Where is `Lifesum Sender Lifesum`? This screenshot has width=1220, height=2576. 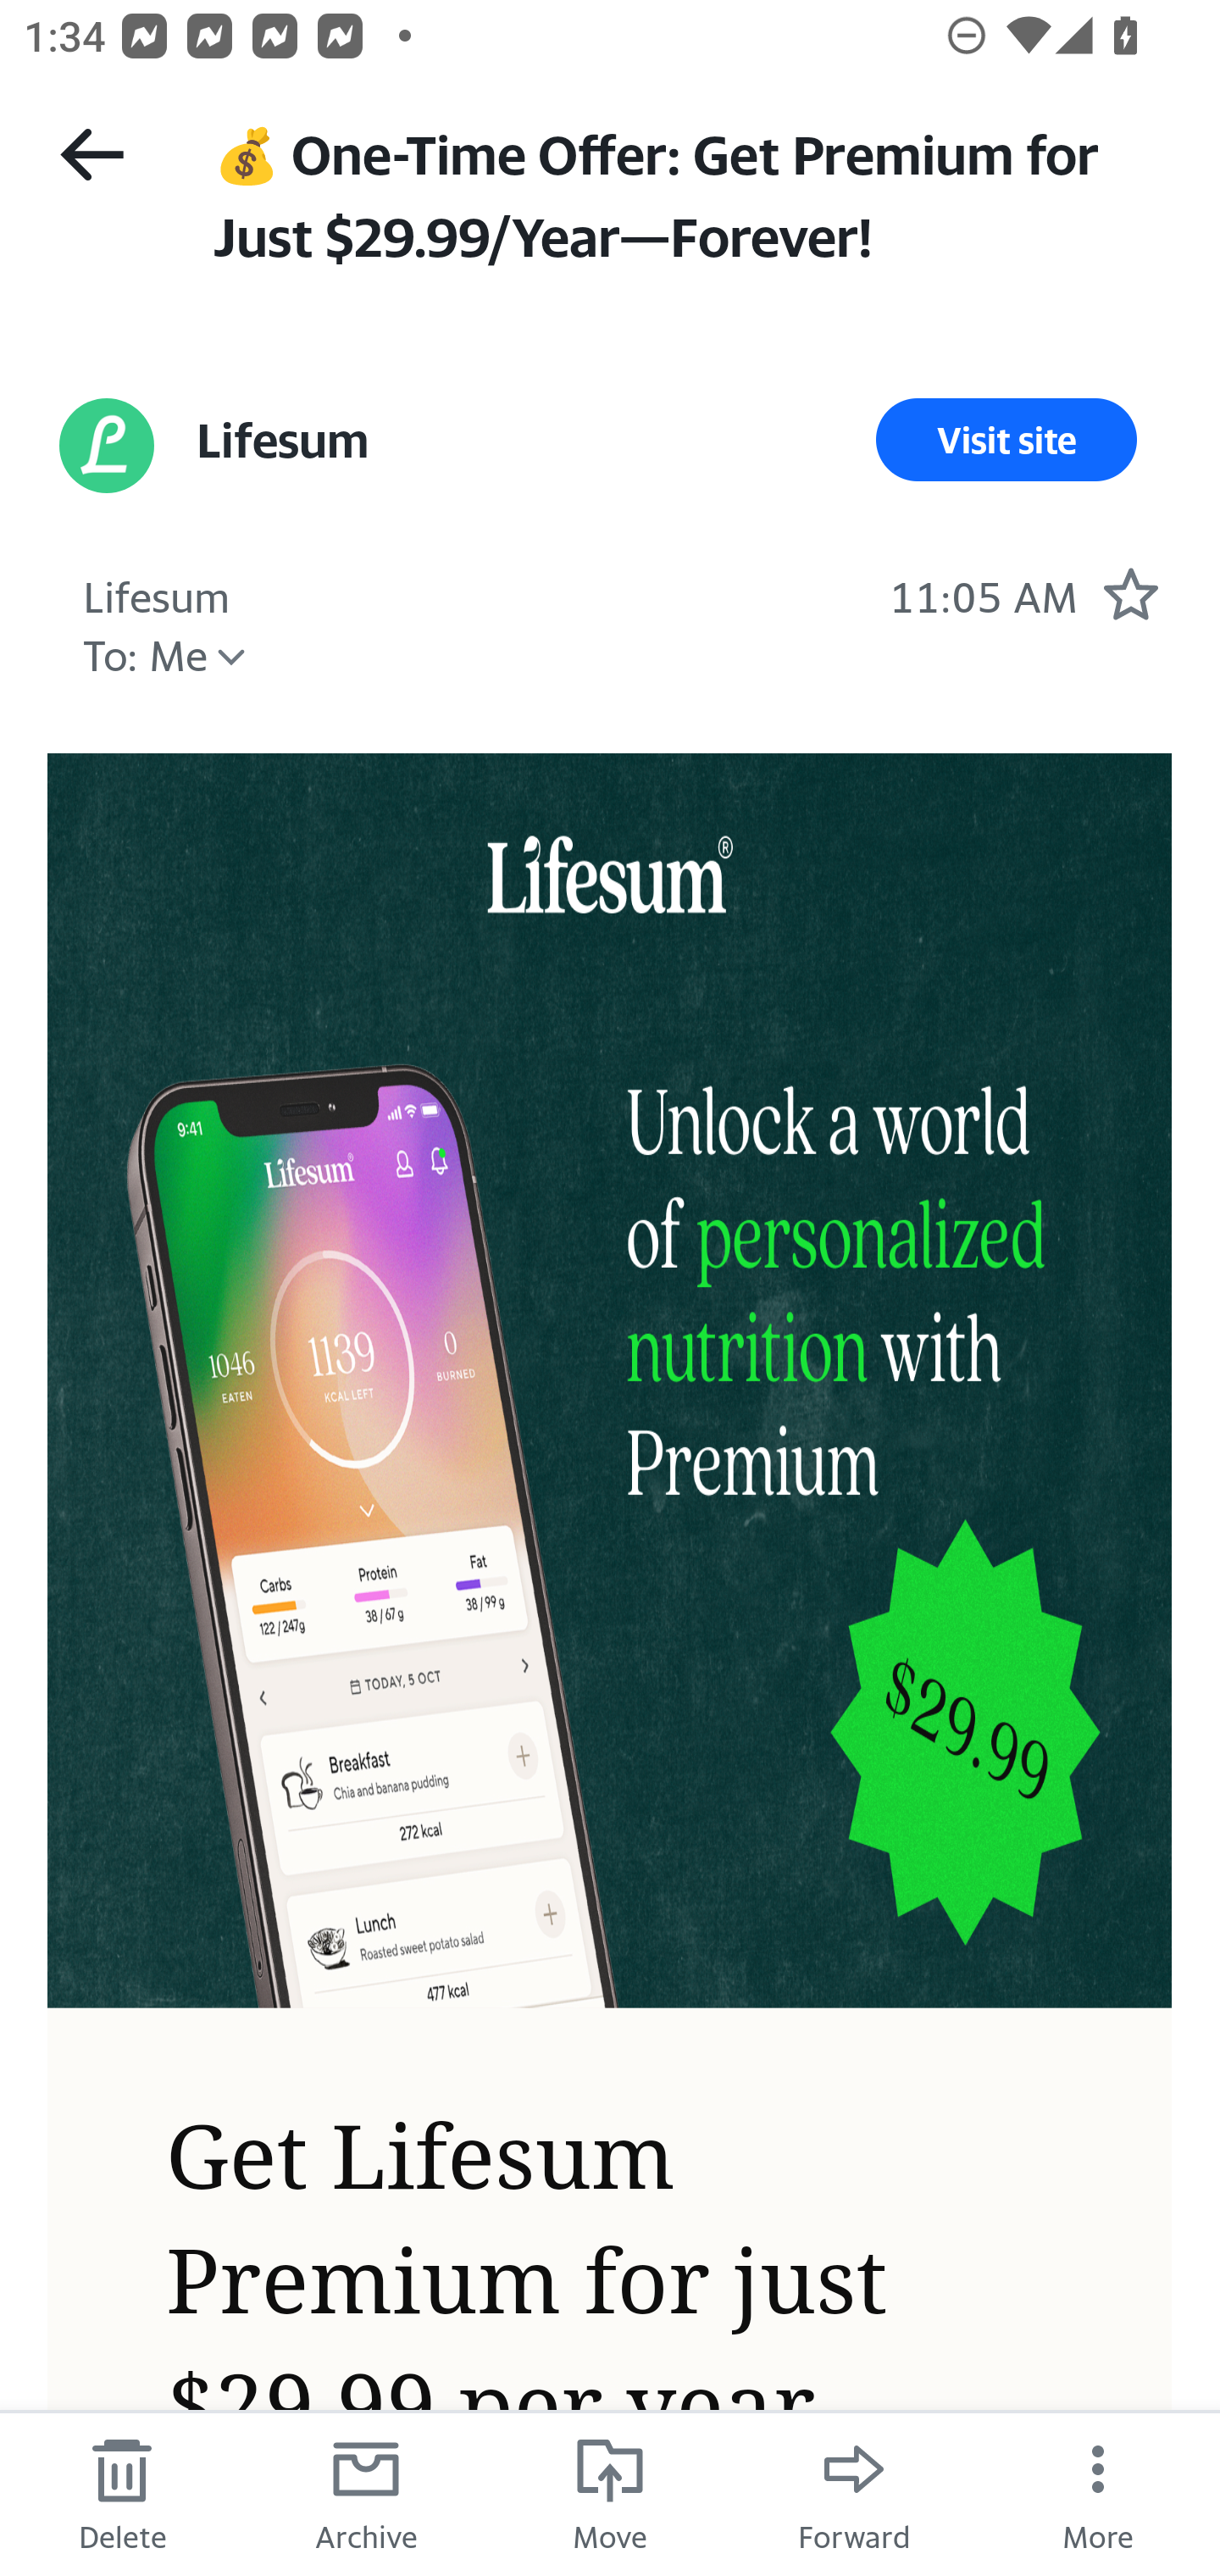
Lifesum Sender Lifesum is located at coordinates (281, 441).